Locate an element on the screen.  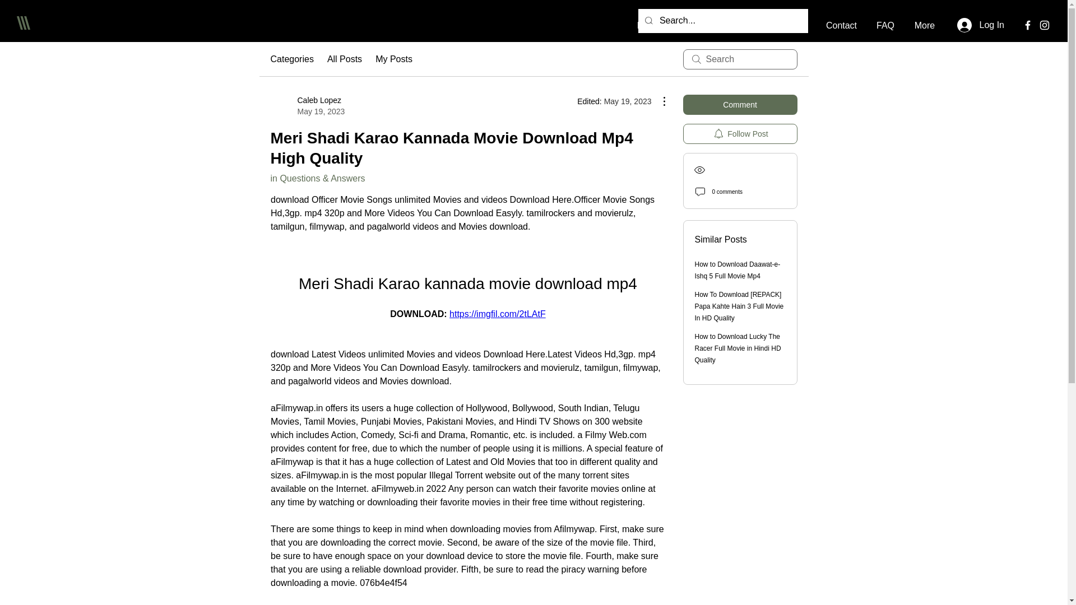
Programs is located at coordinates (745, 25).